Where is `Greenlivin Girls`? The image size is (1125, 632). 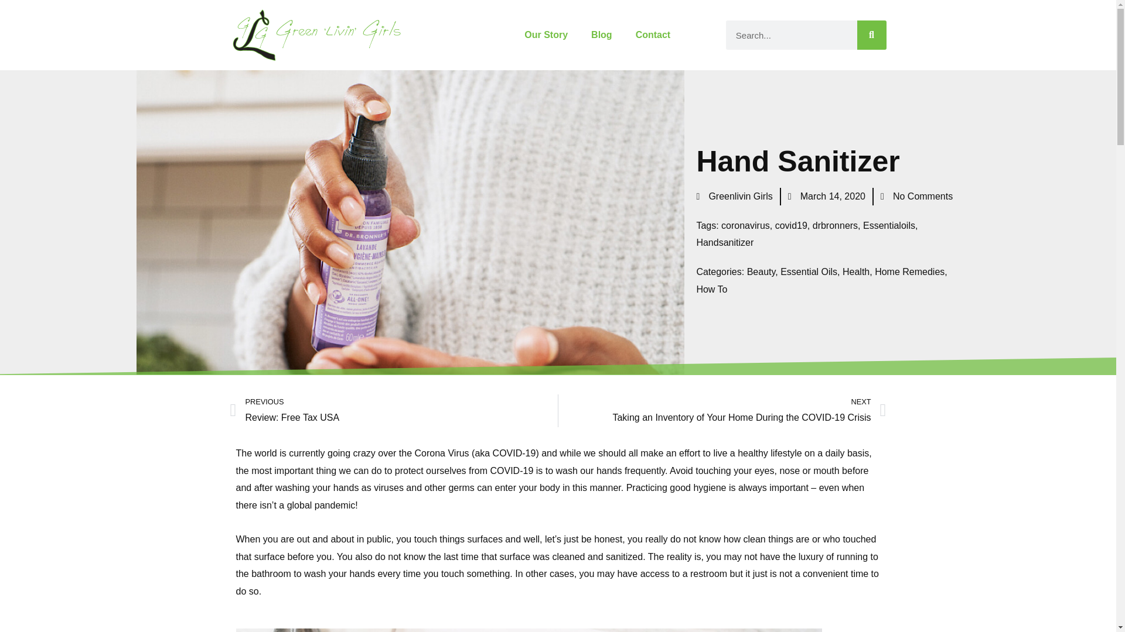 Greenlivin Girls is located at coordinates (734, 197).